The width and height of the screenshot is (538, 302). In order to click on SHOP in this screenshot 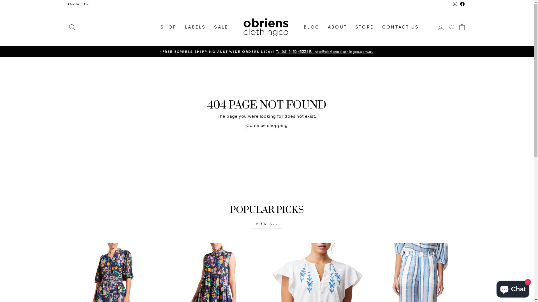, I will do `click(169, 27)`.